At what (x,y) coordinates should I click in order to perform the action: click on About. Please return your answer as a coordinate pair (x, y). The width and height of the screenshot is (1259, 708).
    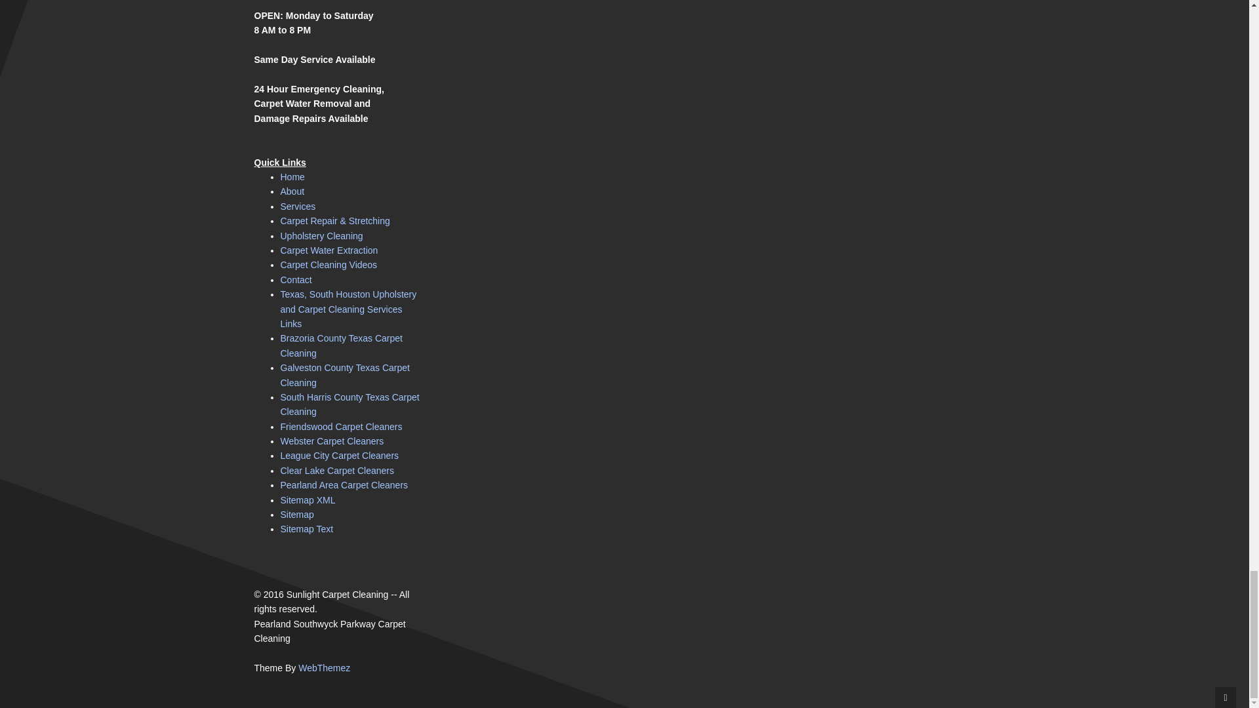
    Looking at the image, I should click on (292, 191).